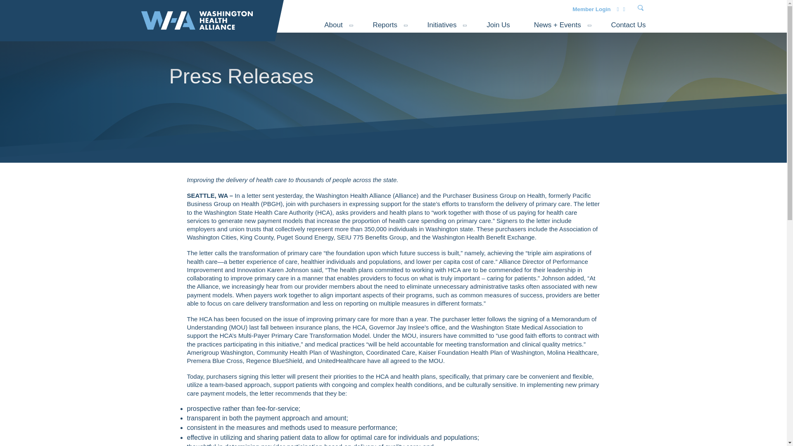 This screenshot has width=793, height=446. I want to click on Reports, so click(385, 25).